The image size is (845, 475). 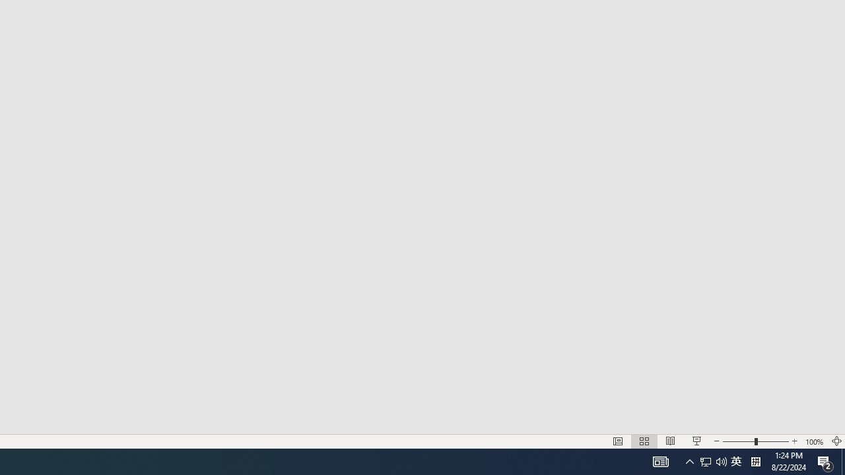 I want to click on Zoom, so click(x=825, y=462).